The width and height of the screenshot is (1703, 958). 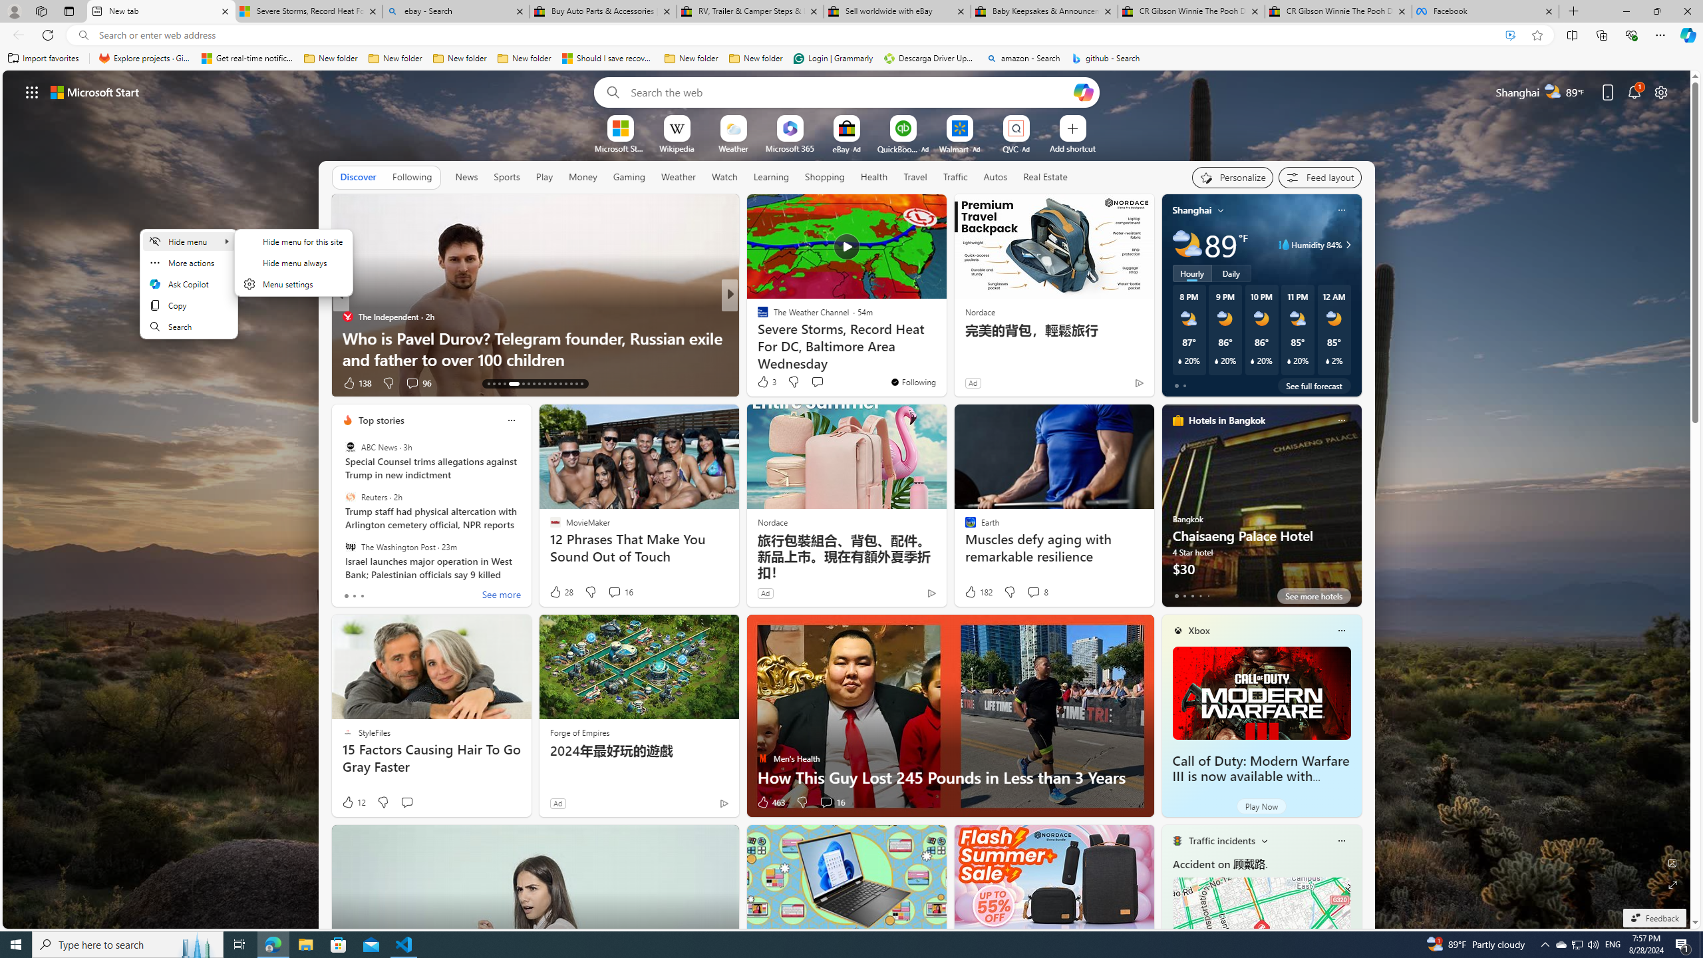 I want to click on Login | Grammarly, so click(x=833, y=59).